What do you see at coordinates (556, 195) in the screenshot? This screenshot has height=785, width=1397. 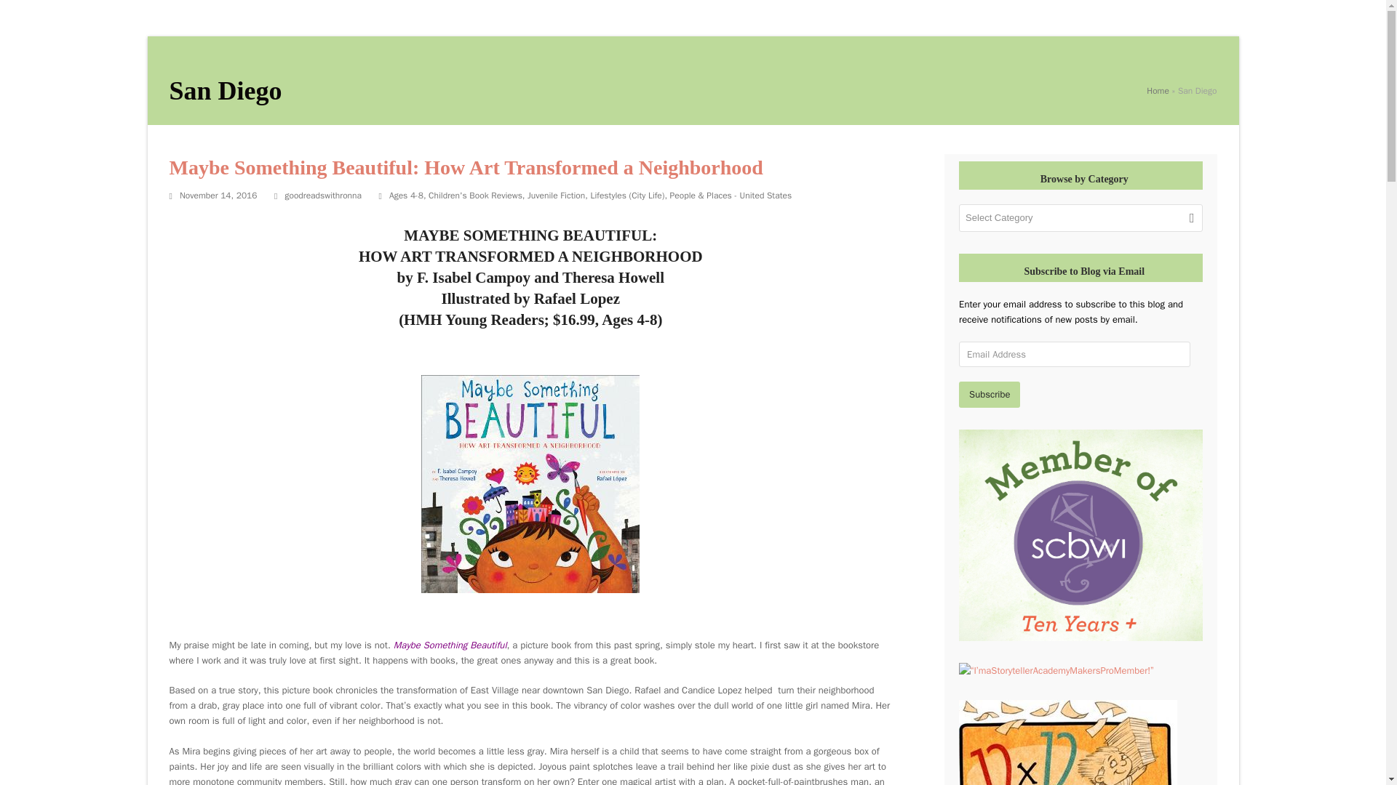 I see `Juvenile Fiction` at bounding box center [556, 195].